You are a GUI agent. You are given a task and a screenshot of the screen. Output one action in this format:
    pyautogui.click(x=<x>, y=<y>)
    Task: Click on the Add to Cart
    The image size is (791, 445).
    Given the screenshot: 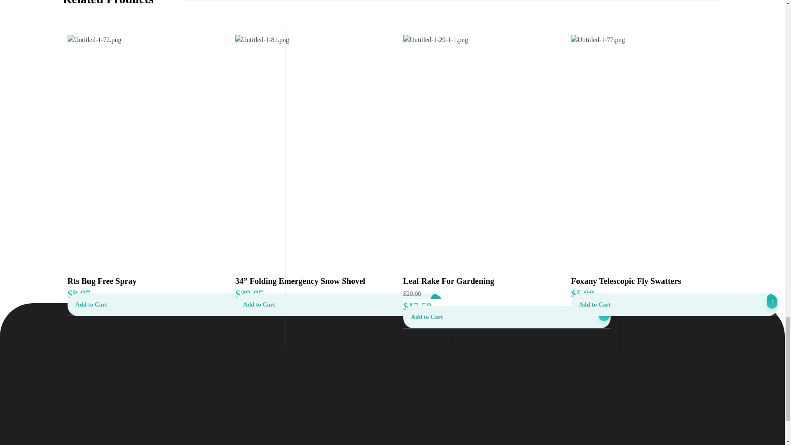 What is the action you would take?
    pyautogui.click(x=339, y=304)
    